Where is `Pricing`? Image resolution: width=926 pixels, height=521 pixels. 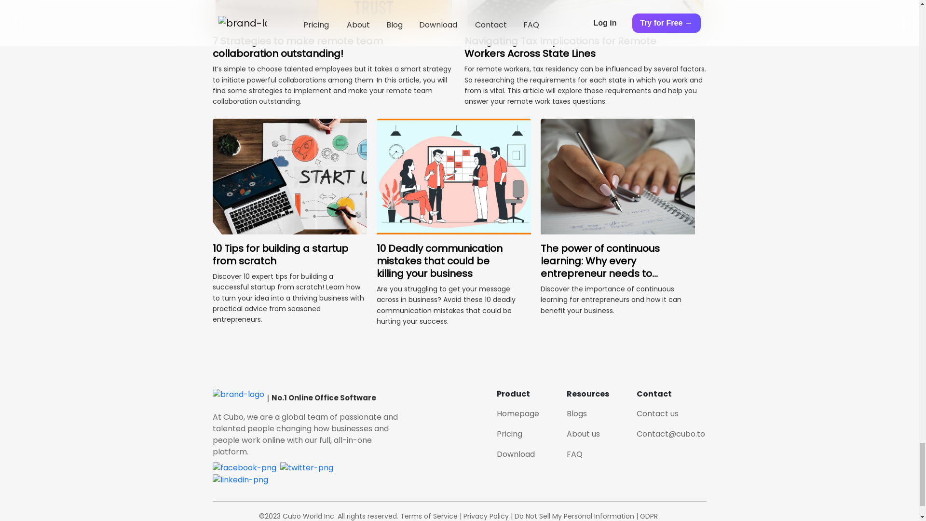
Pricing is located at coordinates (509, 434).